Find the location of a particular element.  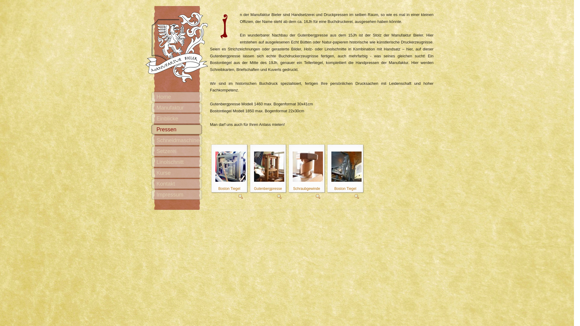

Gutenbergpresse is located at coordinates (269, 166).